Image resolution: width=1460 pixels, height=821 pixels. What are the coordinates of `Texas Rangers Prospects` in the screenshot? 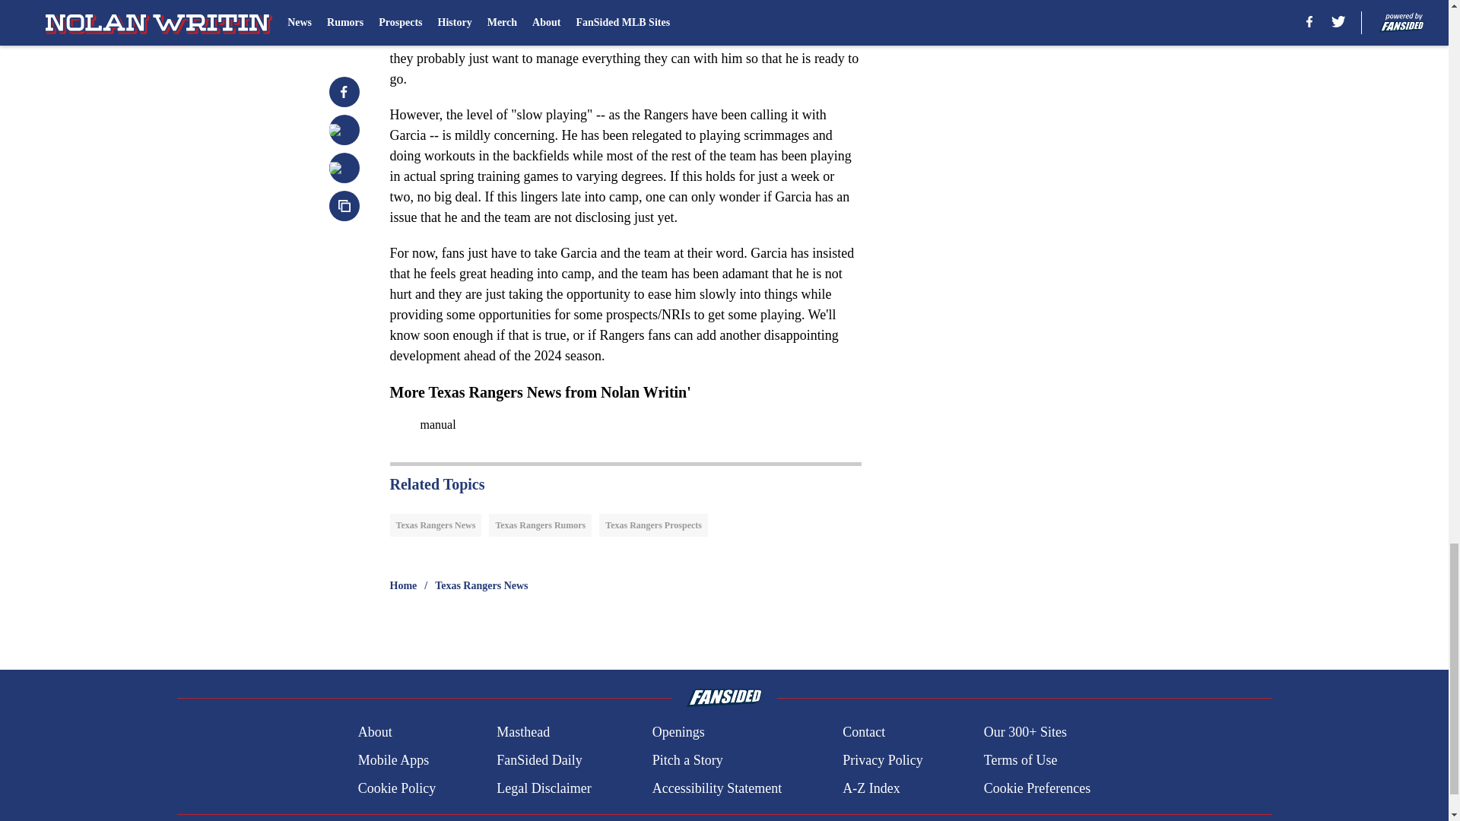 It's located at (653, 525).